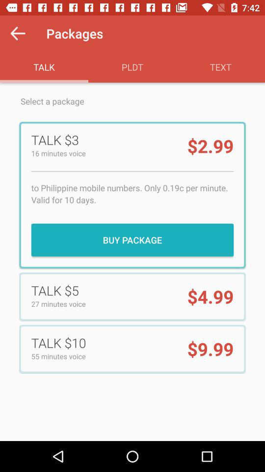 The width and height of the screenshot is (265, 472). Describe the element at coordinates (18, 33) in the screenshot. I see `turn off the icon above the talk icon` at that location.